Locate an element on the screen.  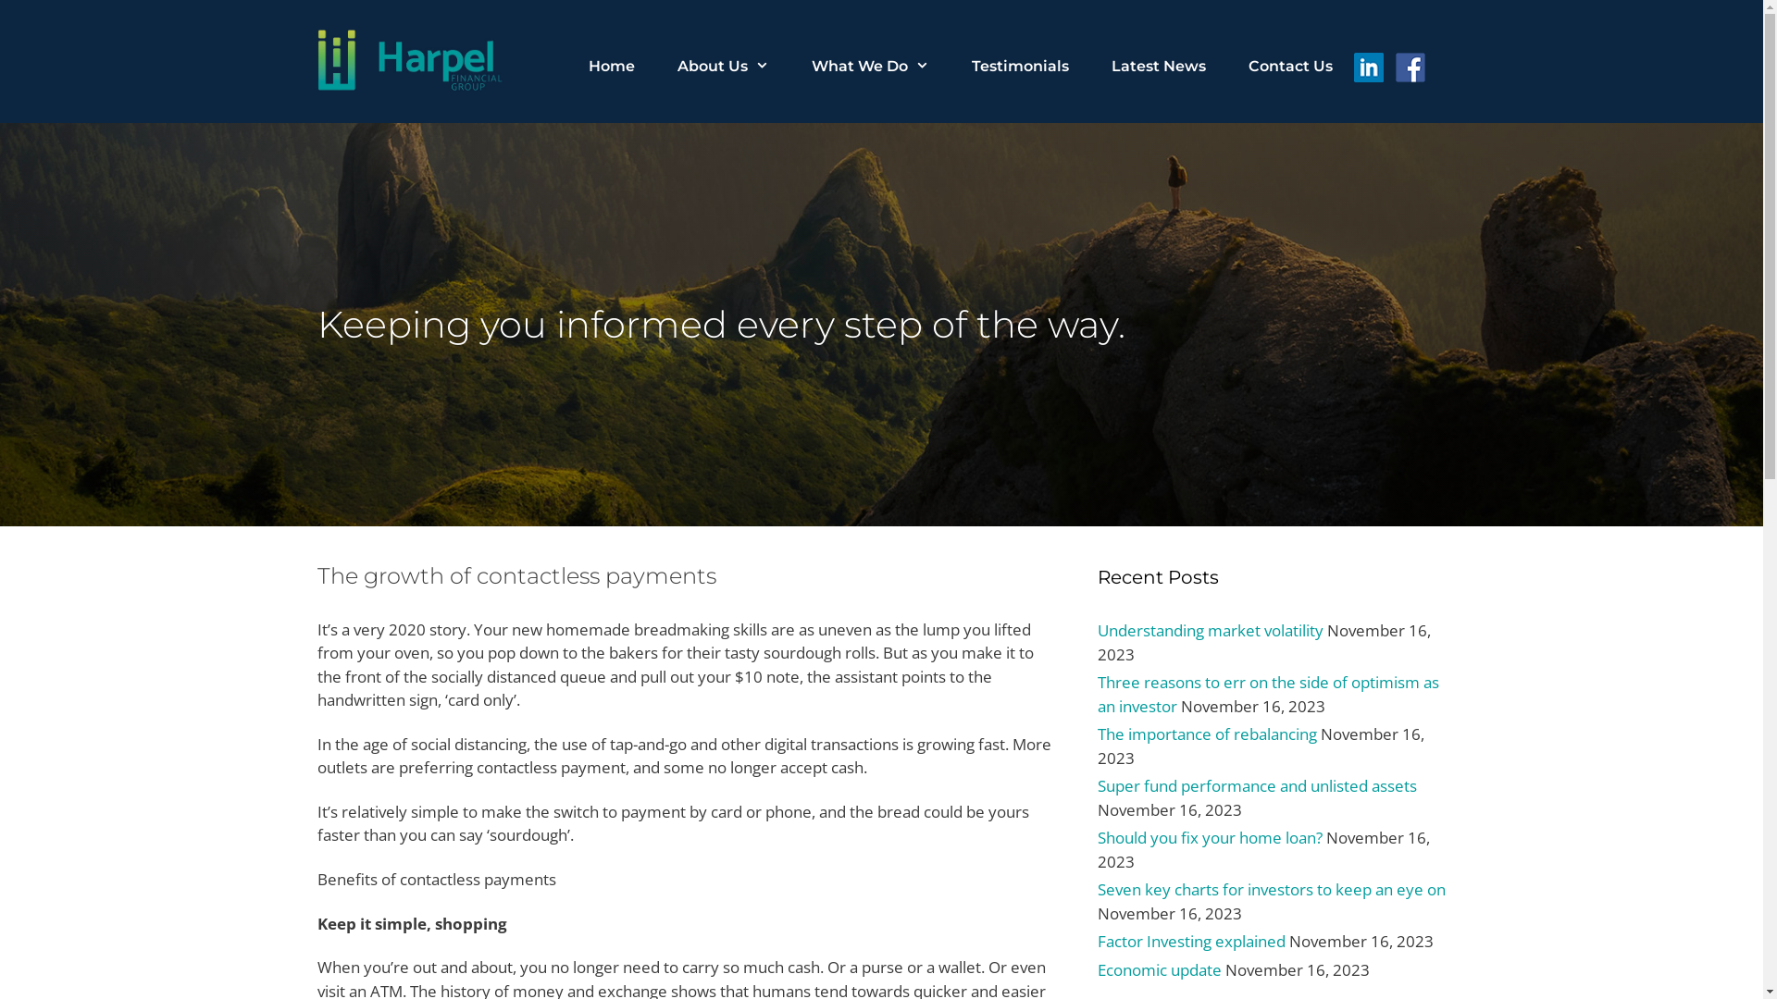
About Us is located at coordinates (724, 67).